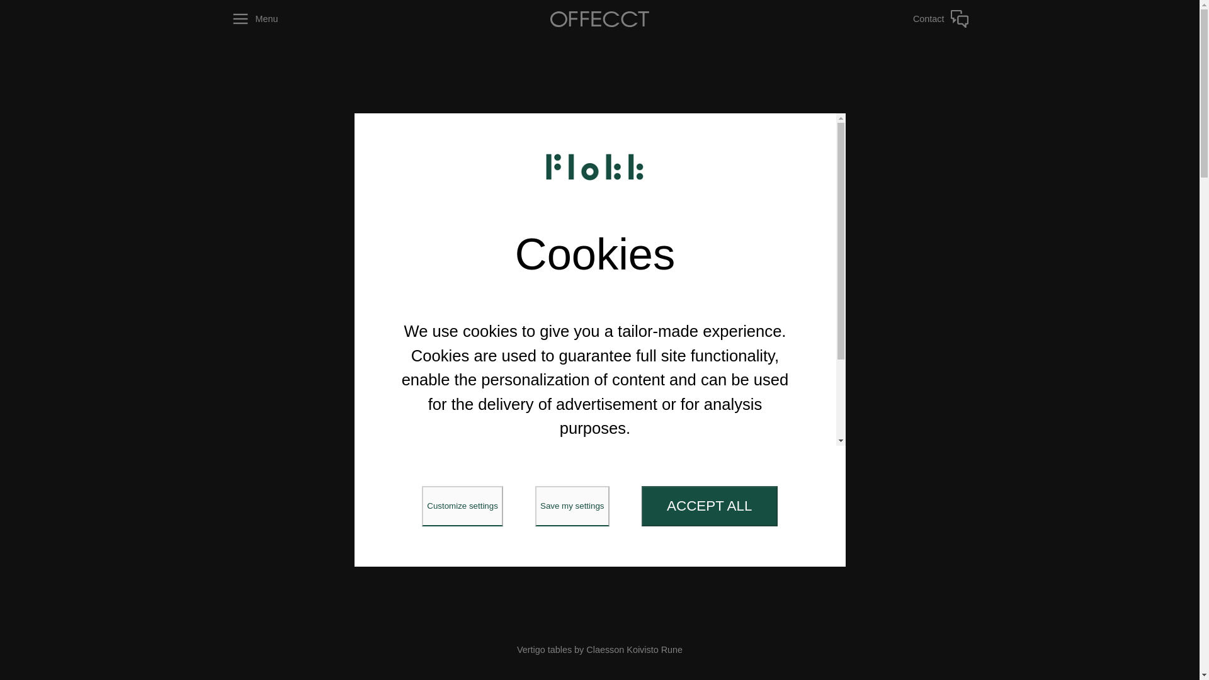 The width and height of the screenshot is (1209, 680). Describe the element at coordinates (709, 506) in the screenshot. I see `ACCEPT ALL` at that location.